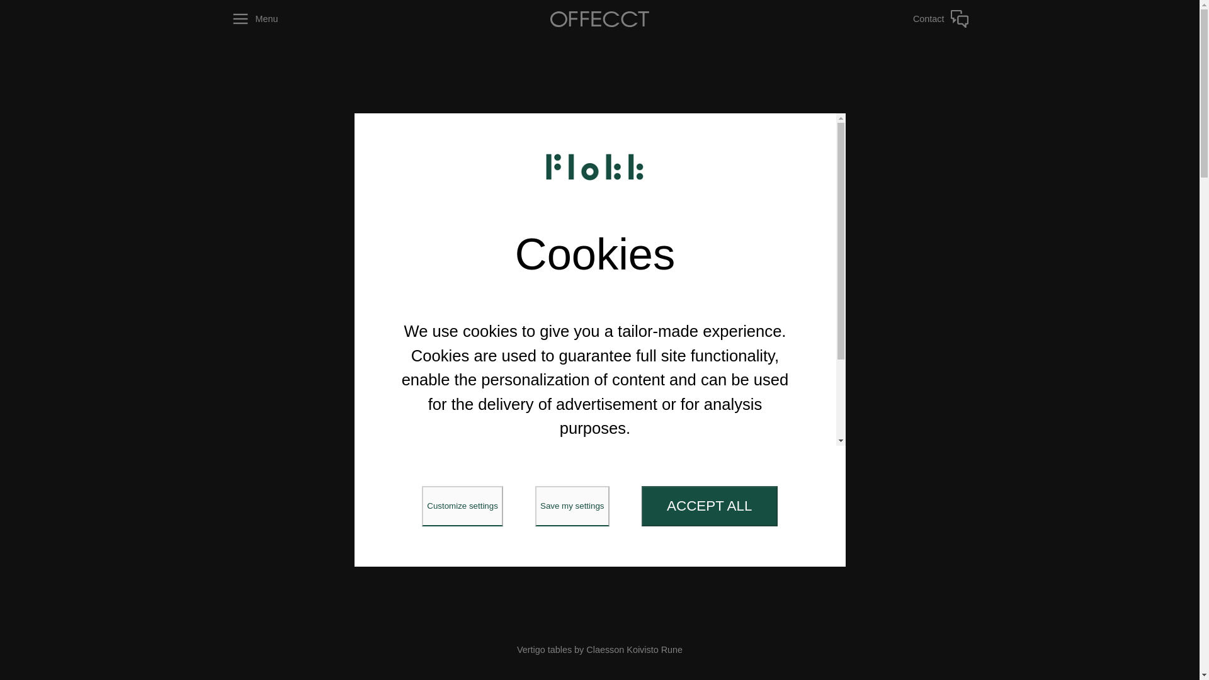 The width and height of the screenshot is (1209, 680). Describe the element at coordinates (709, 506) in the screenshot. I see `ACCEPT ALL` at that location.